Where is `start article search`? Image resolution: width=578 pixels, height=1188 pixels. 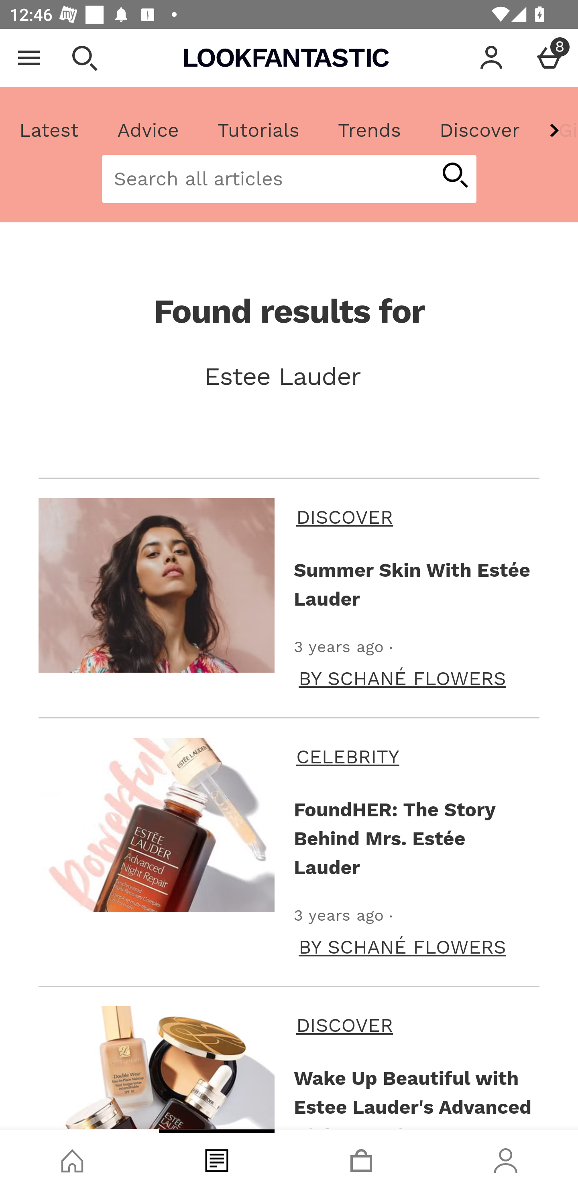 start article search is located at coordinates (454, 176).